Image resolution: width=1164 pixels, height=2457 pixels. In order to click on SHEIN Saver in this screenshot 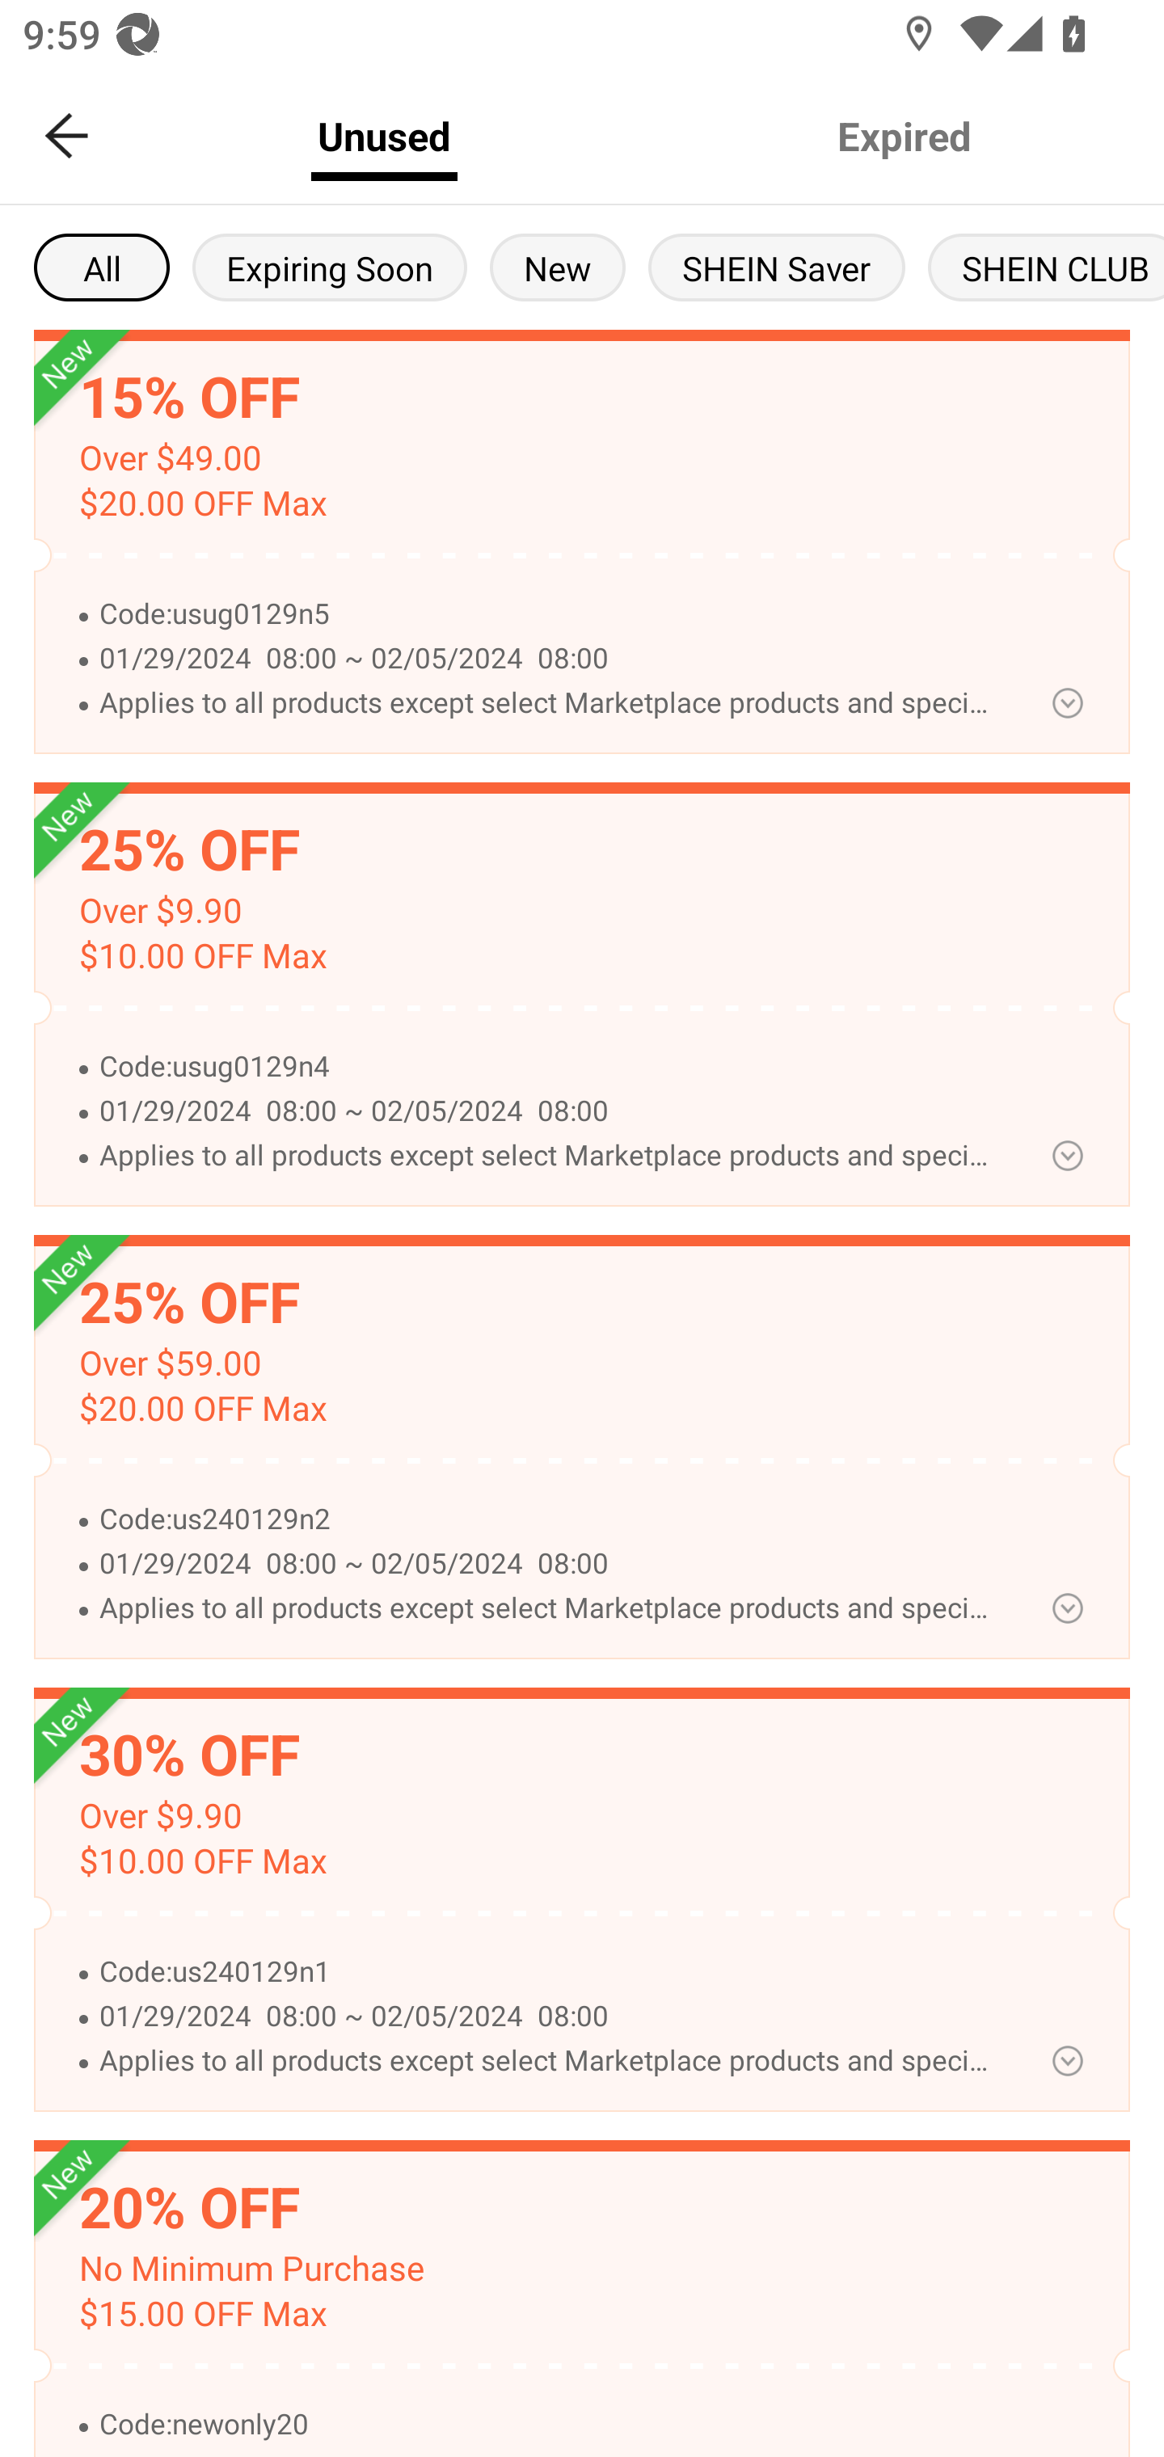, I will do `click(777, 267)`.